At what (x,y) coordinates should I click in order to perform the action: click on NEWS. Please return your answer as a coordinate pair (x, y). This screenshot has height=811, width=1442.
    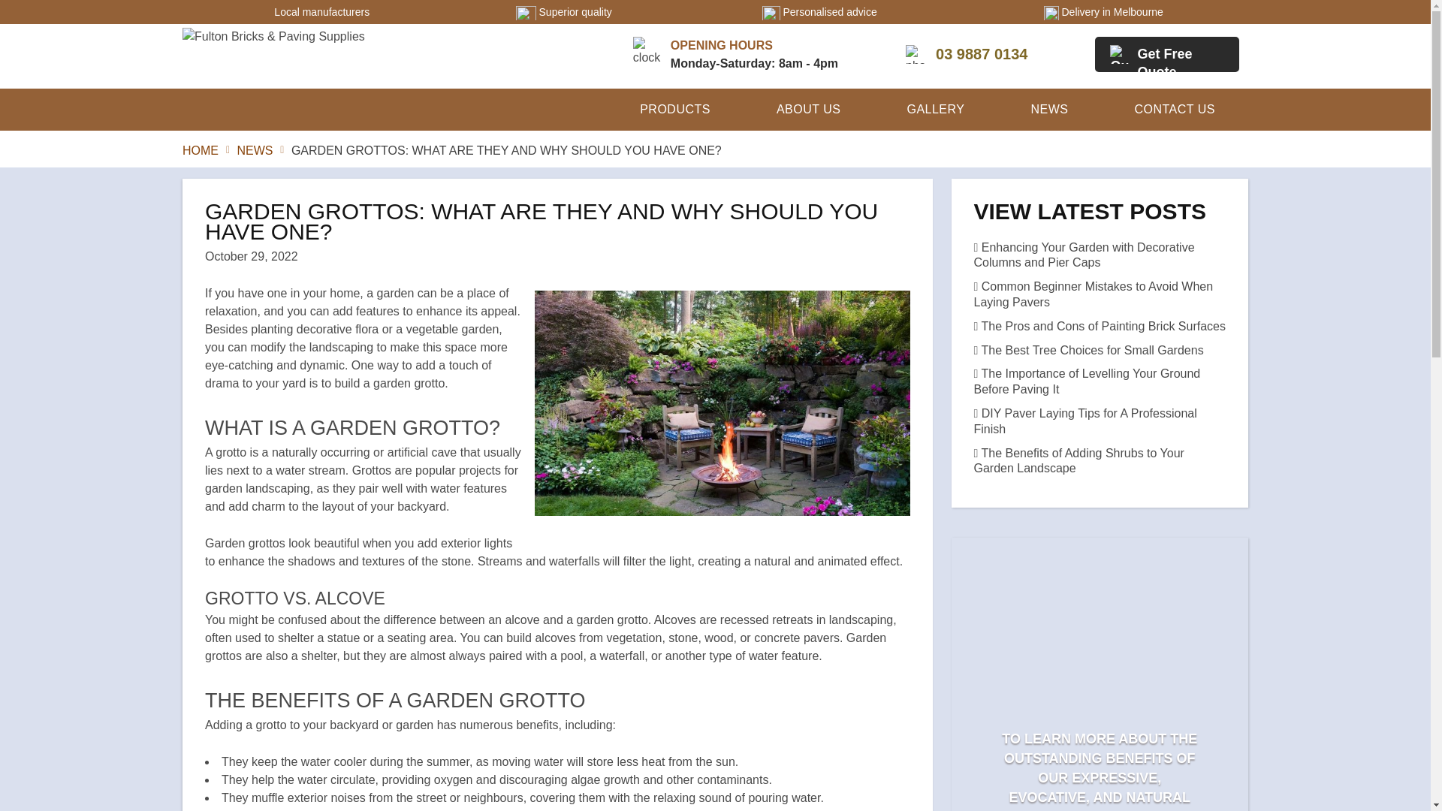
    Looking at the image, I should click on (254, 150).